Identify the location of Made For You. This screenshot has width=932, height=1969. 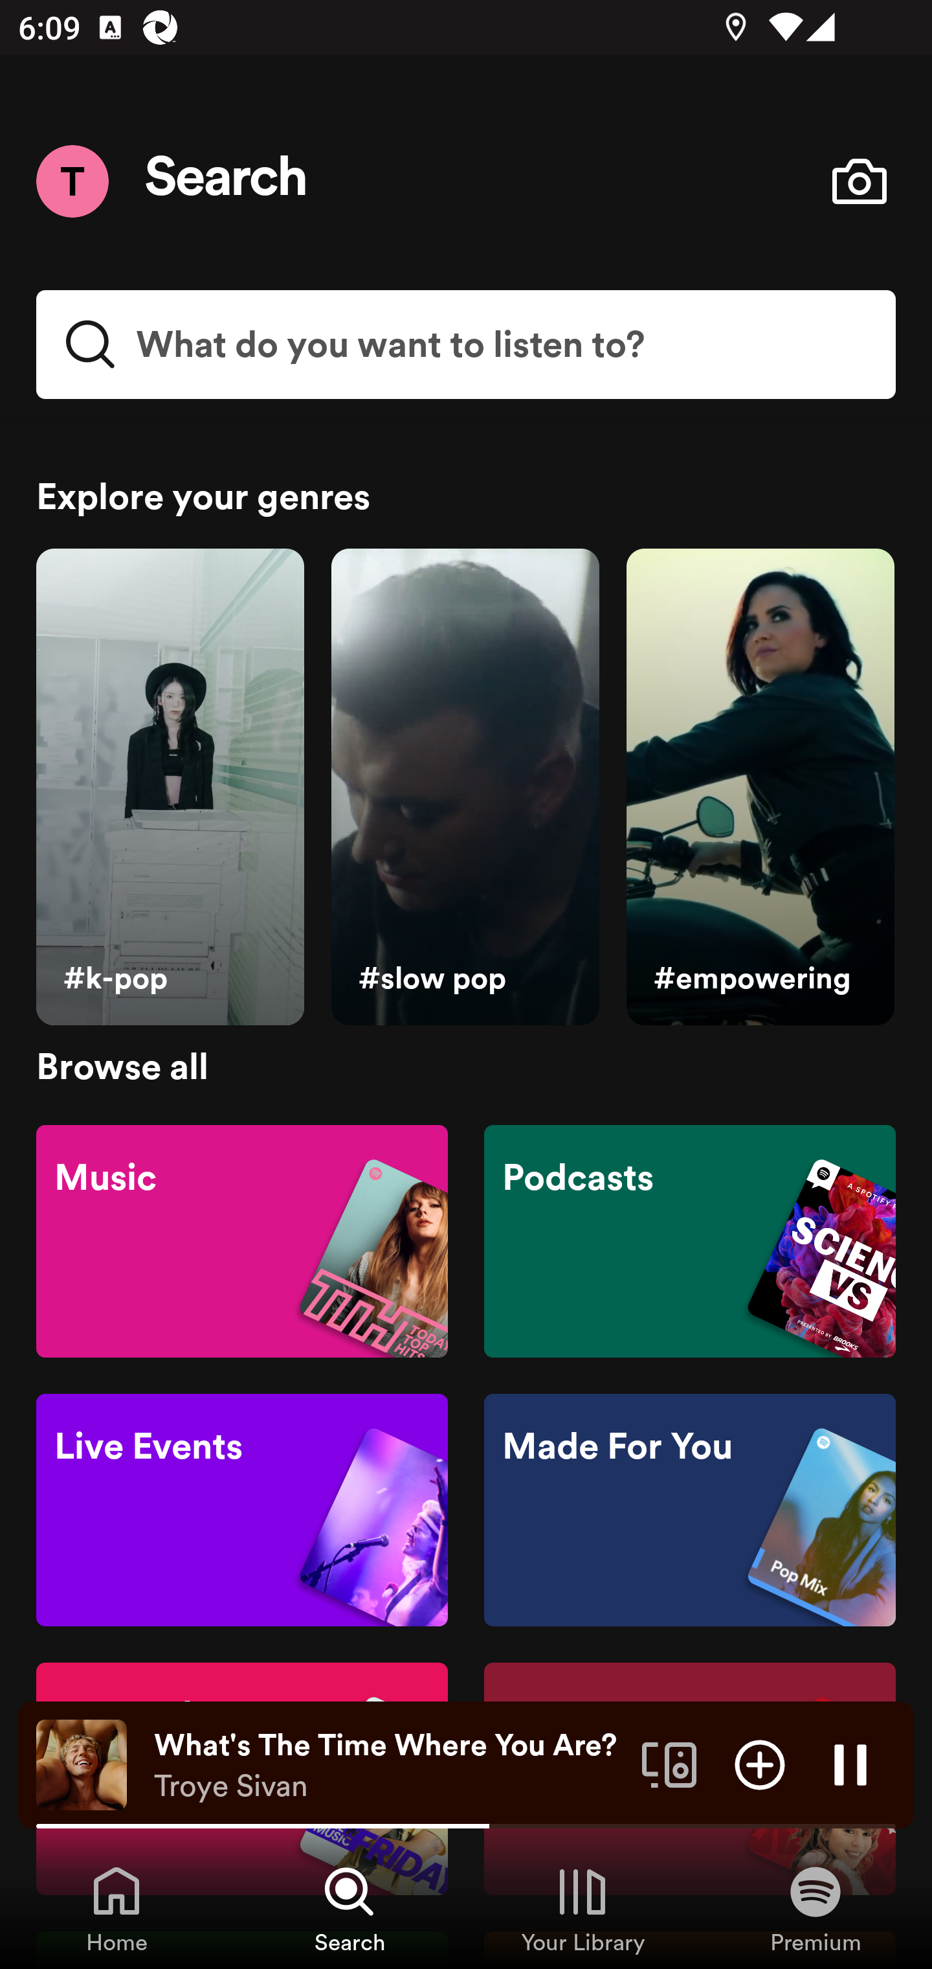
(689, 1510).